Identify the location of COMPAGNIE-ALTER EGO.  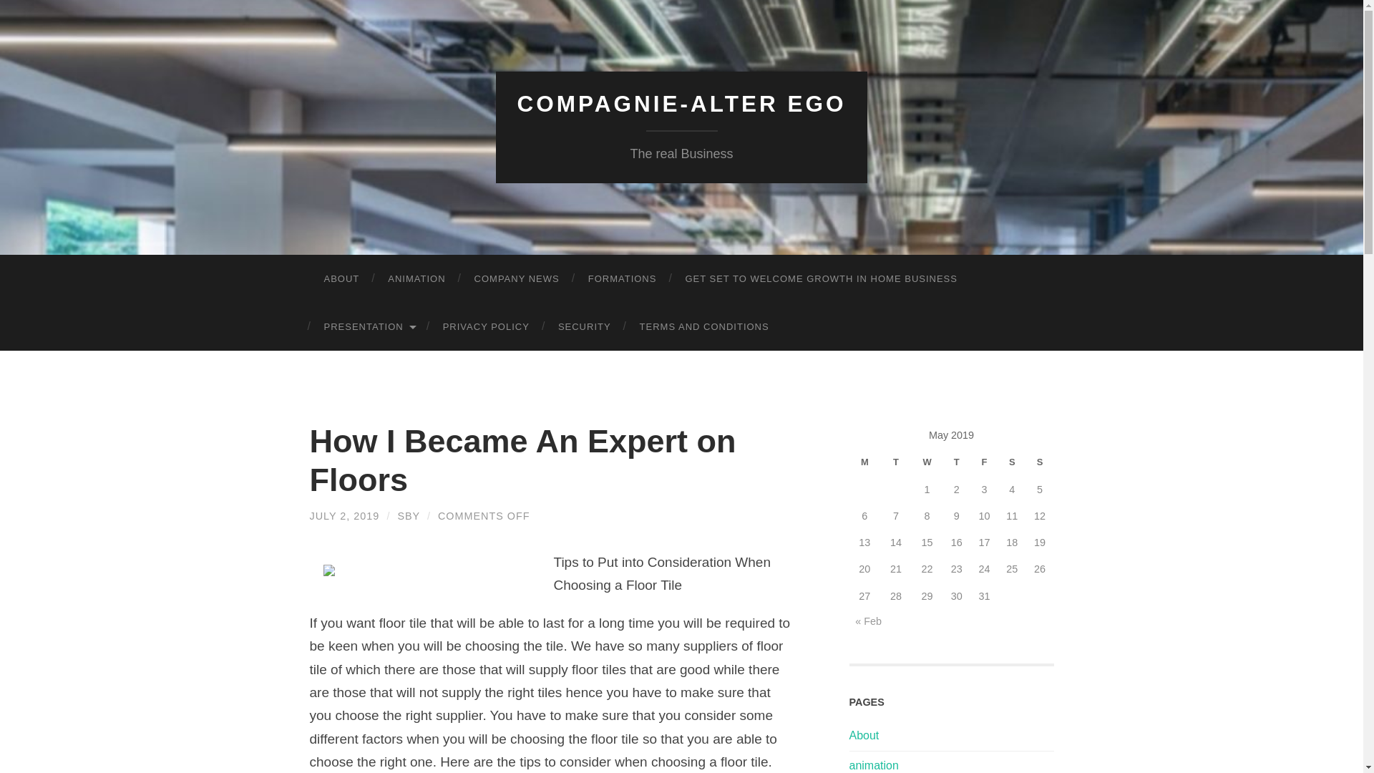
(681, 104).